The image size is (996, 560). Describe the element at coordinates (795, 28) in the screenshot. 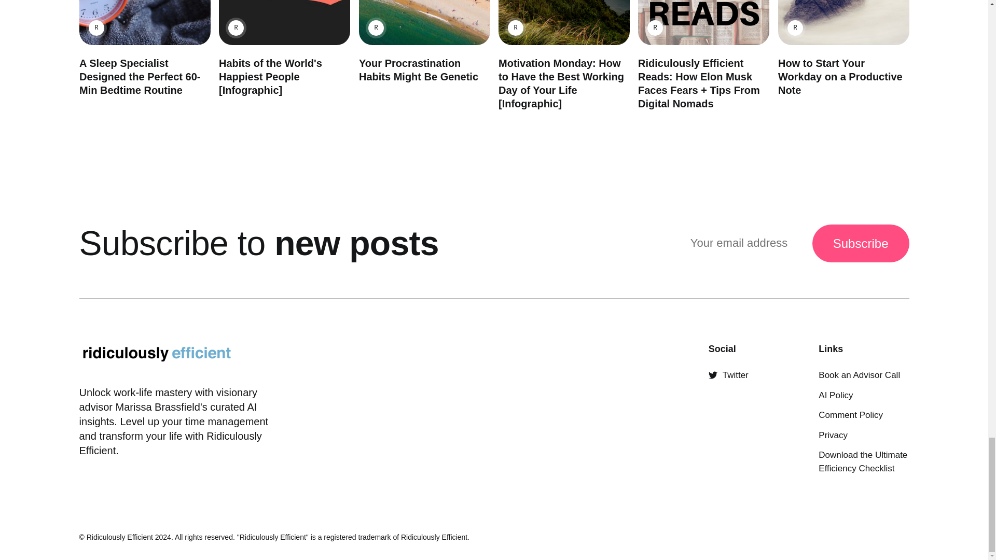

I see `Rosemina Nazarali` at that location.